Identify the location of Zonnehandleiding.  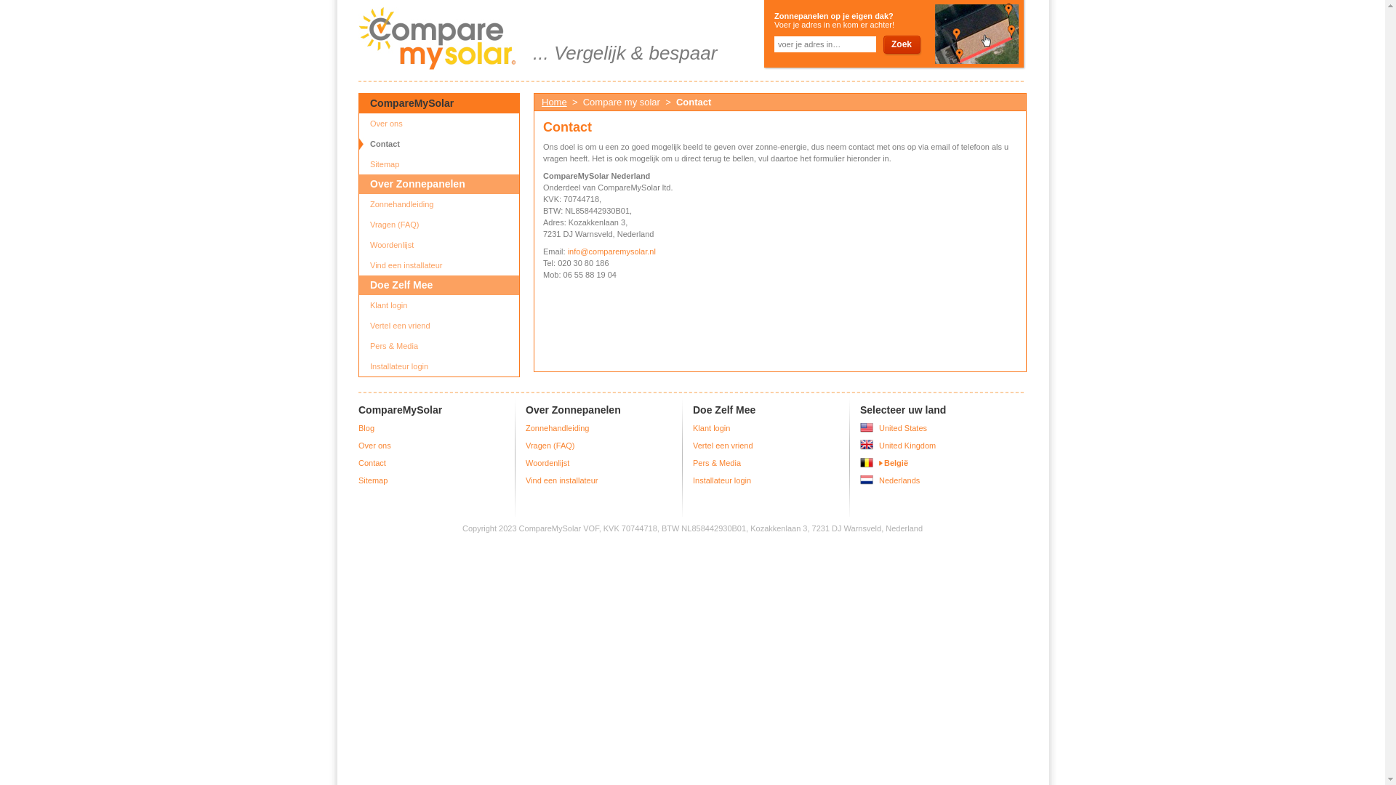
(439, 204).